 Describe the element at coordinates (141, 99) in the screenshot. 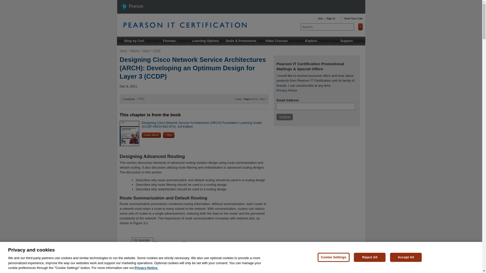

I see `Print` at that location.